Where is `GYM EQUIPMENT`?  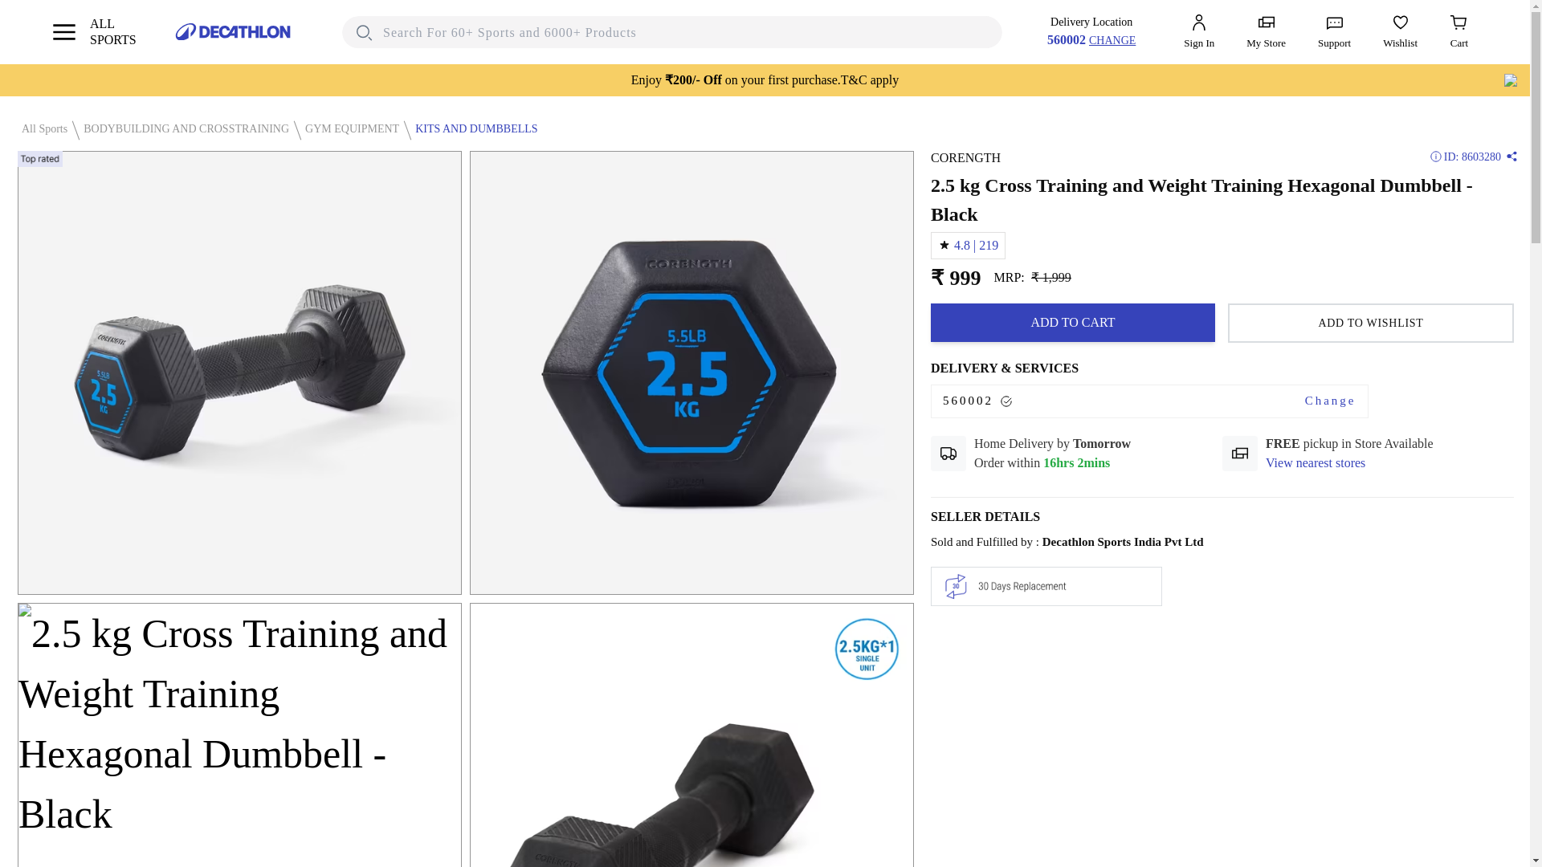 GYM EQUIPMENT is located at coordinates (1330, 401).